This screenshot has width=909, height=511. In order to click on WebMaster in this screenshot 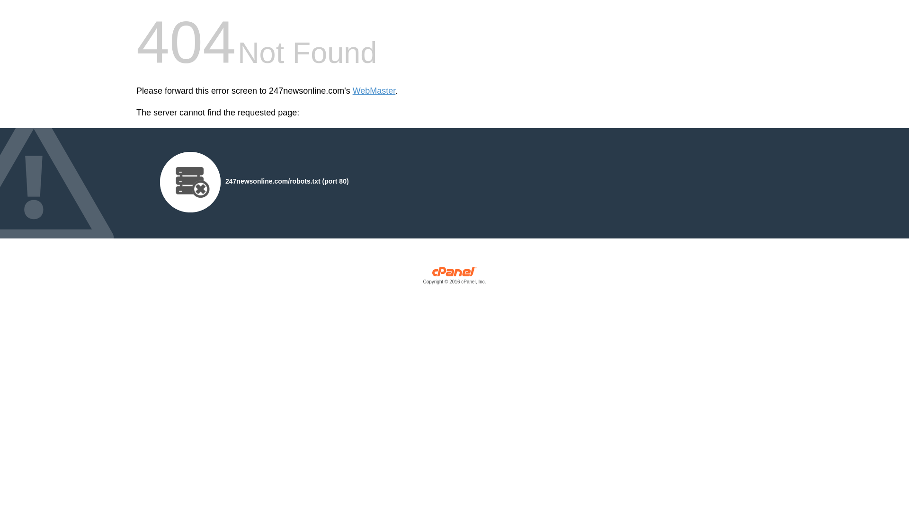, I will do `click(374, 91)`.